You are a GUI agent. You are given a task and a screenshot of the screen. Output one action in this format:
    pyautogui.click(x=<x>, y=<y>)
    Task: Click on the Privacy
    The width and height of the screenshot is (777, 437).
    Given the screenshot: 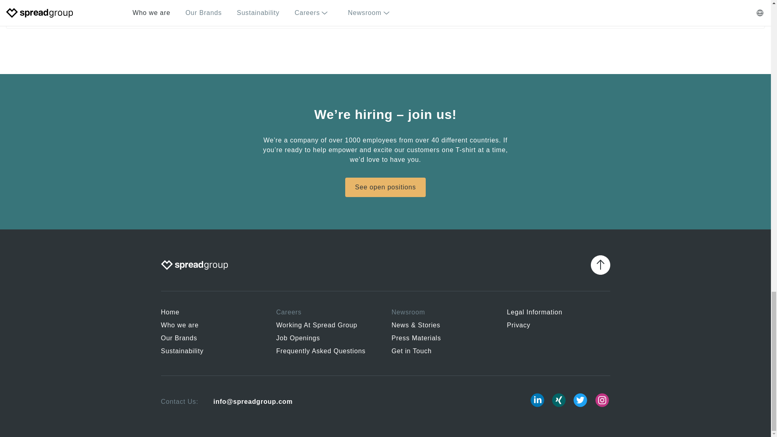 What is the action you would take?
    pyautogui.click(x=558, y=327)
    